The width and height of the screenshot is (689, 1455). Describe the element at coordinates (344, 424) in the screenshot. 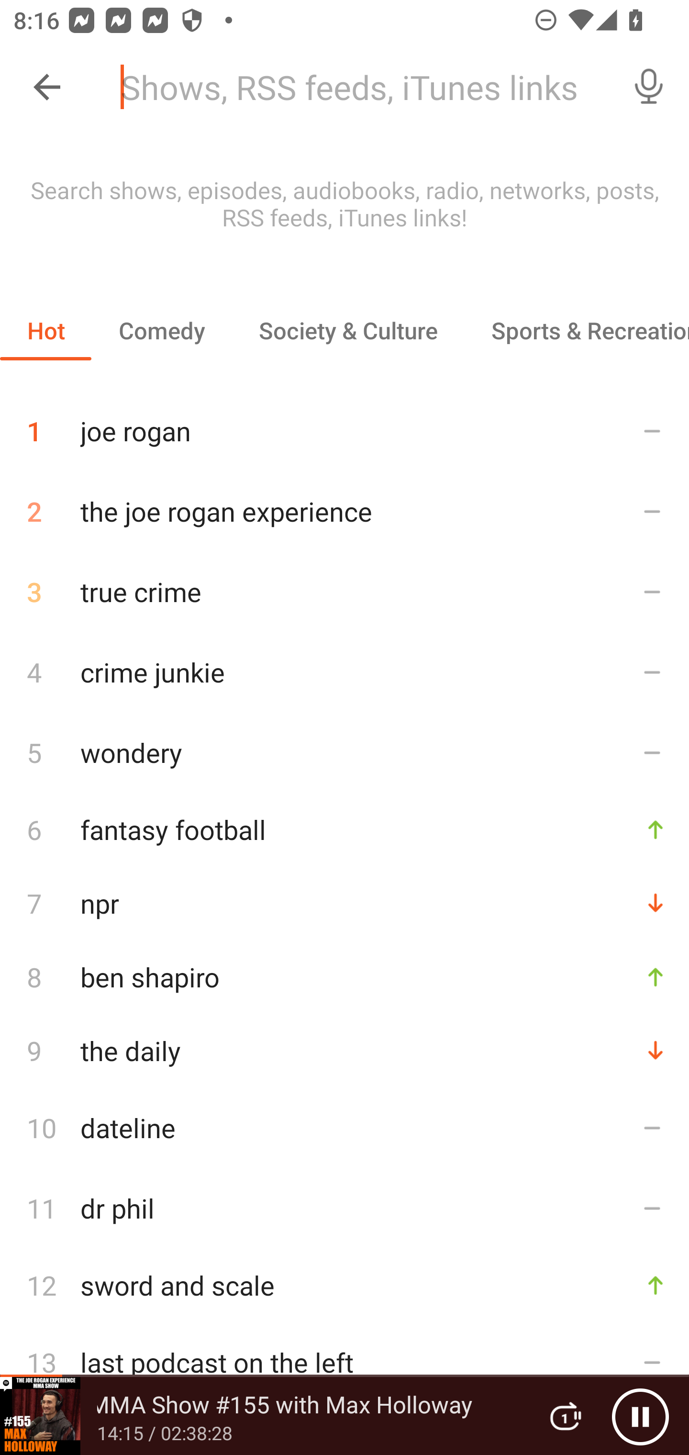

I see `1 joe rogan` at that location.